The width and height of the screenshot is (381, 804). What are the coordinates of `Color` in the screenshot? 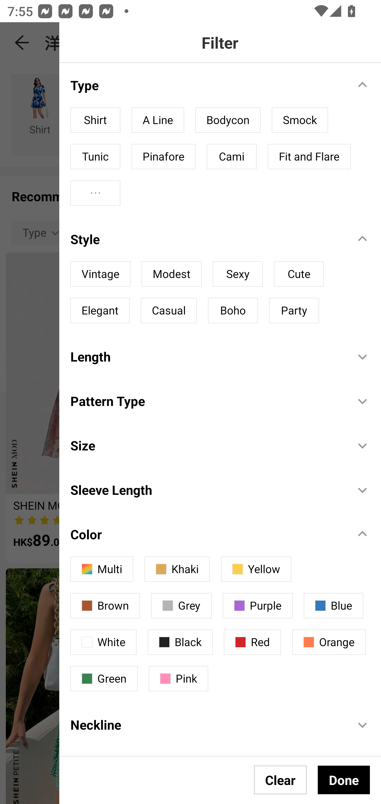 It's located at (207, 534).